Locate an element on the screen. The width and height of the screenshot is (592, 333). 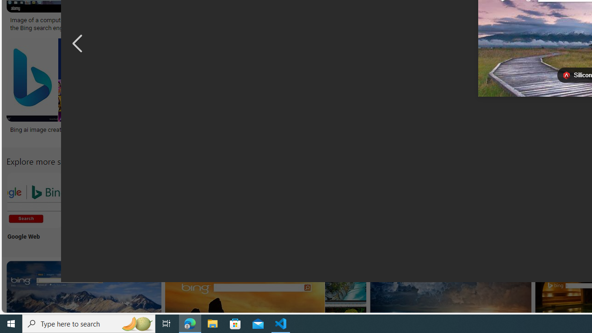
Dark Mode is located at coordinates (279, 208).